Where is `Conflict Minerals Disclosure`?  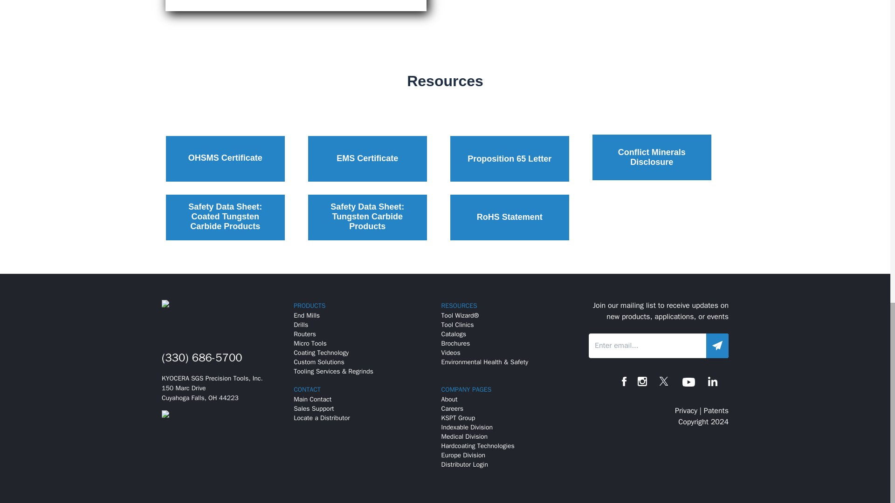 Conflict Minerals Disclosure is located at coordinates (652, 157).